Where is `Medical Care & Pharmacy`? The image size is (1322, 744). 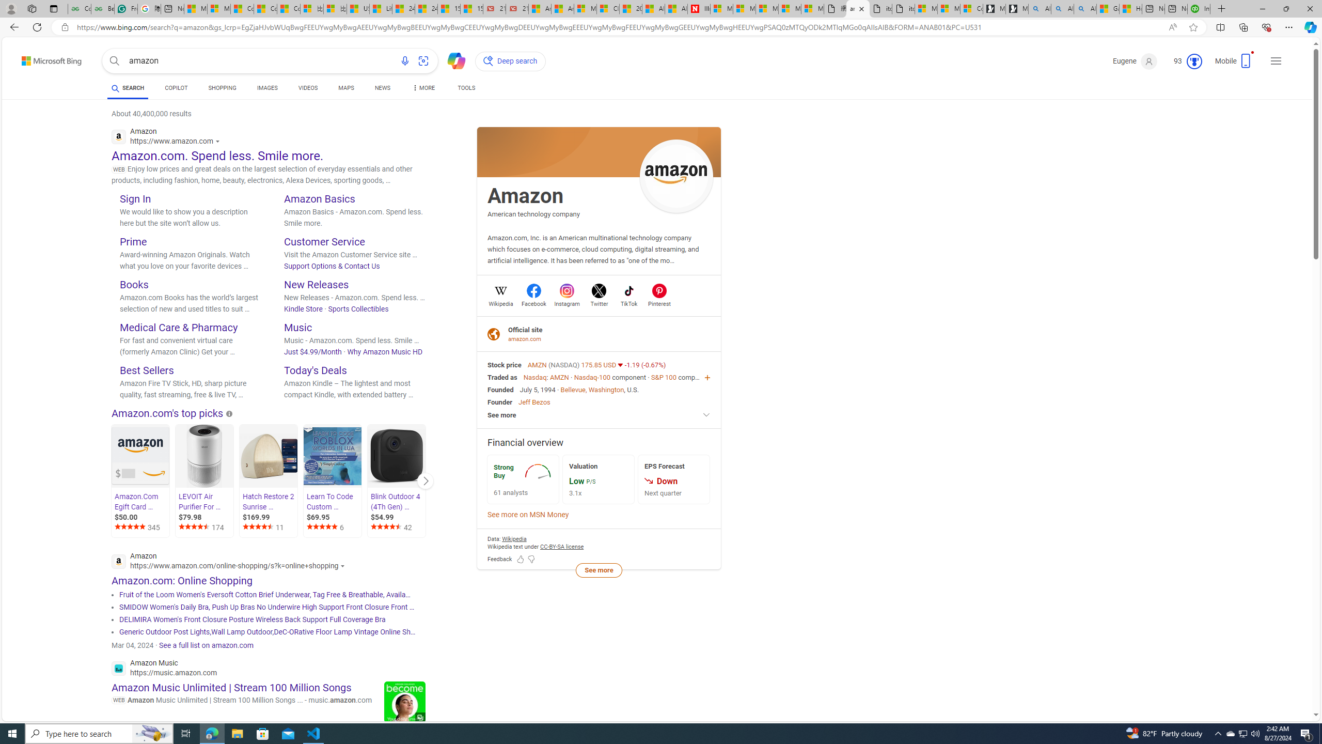
Medical Care & Pharmacy is located at coordinates (179, 327).